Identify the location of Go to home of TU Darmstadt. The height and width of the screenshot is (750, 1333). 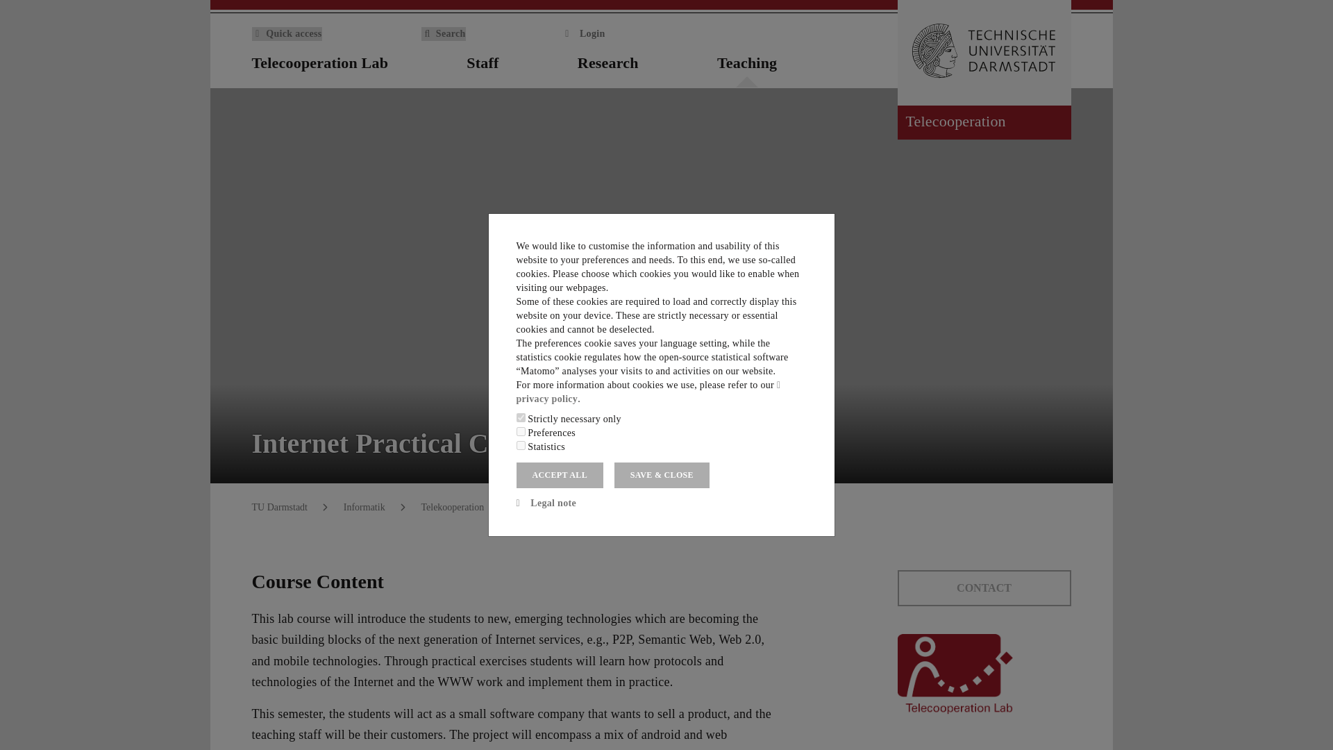
(983, 53).